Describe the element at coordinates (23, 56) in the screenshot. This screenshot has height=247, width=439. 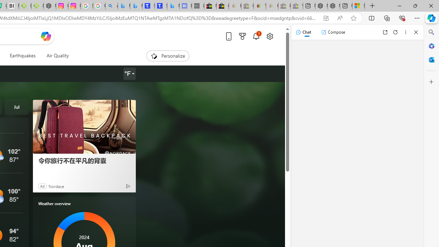
I see `Earthquakes` at that location.